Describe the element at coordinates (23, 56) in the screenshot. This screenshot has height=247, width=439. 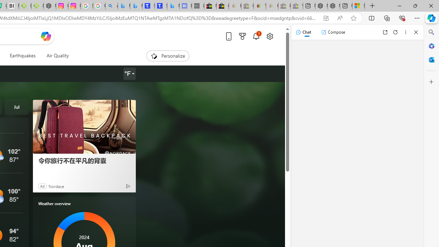
I see `Earthquakes` at that location.